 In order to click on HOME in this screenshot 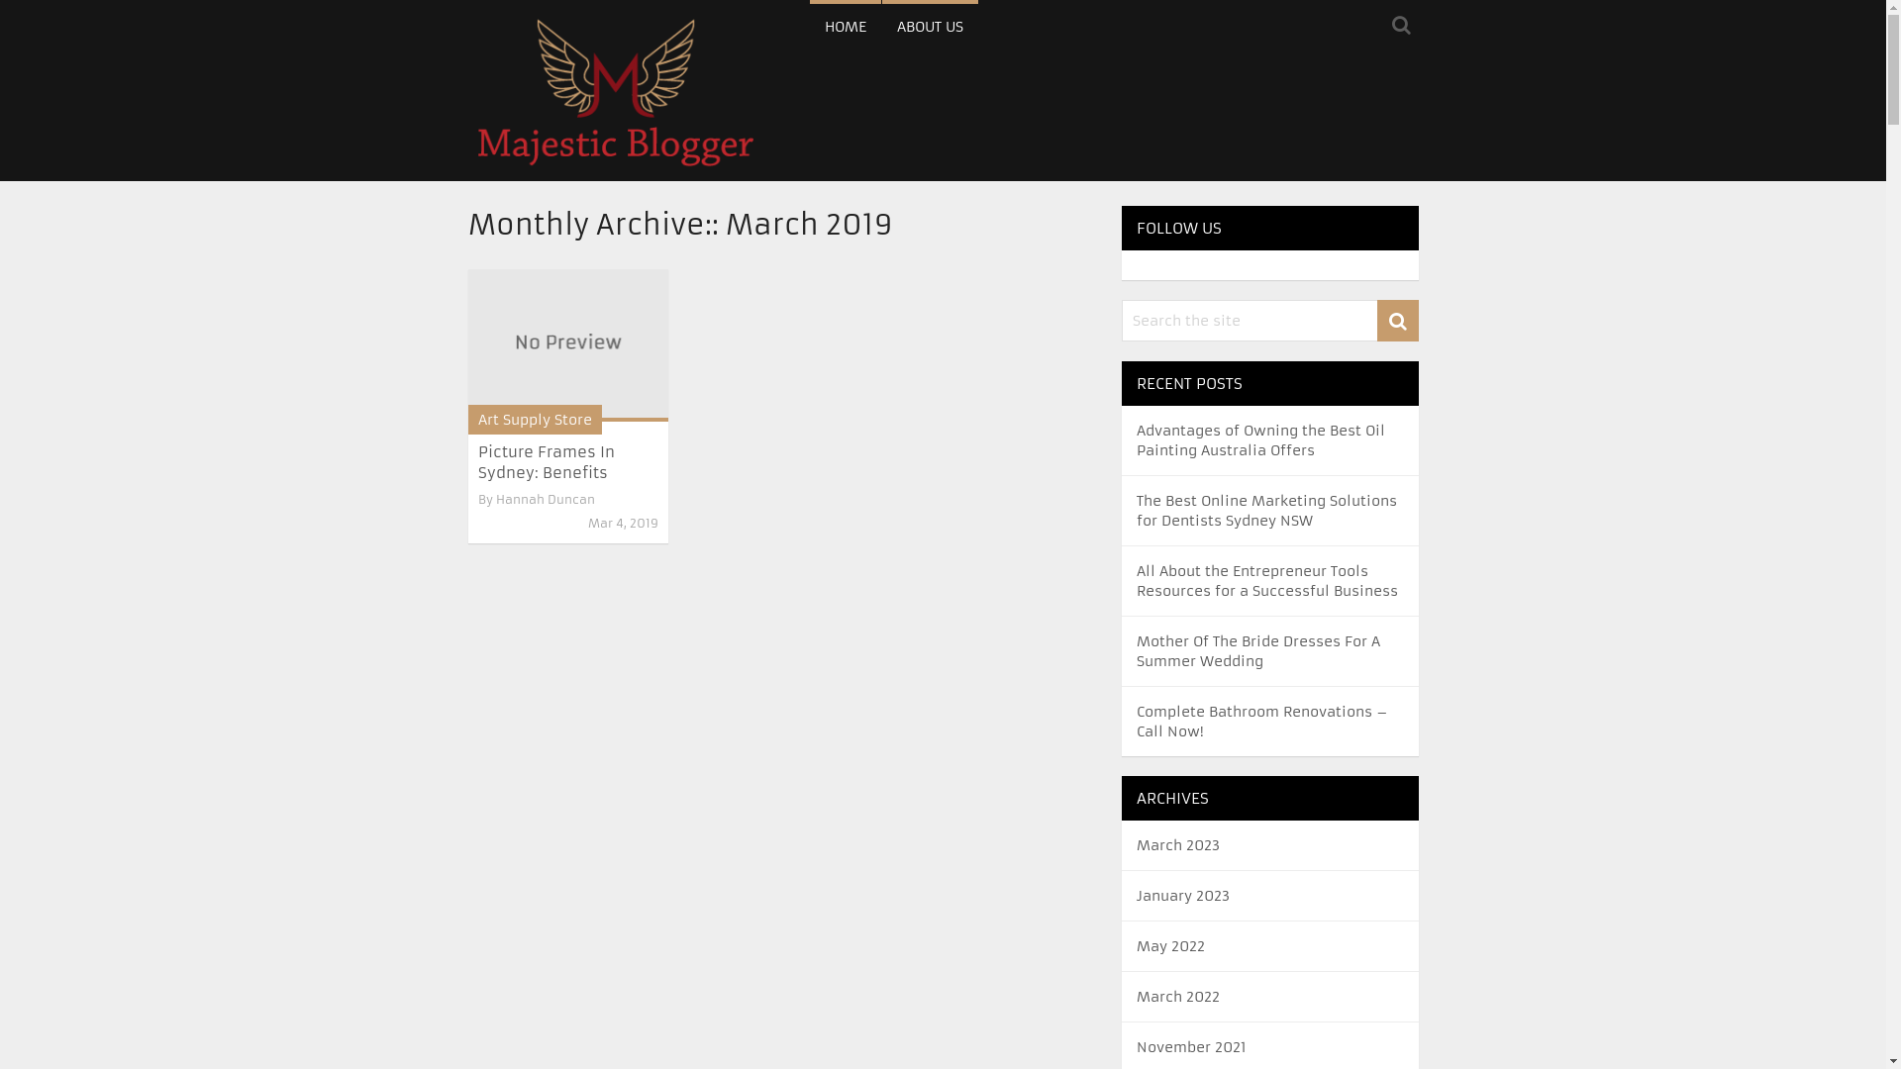, I will do `click(846, 25)`.